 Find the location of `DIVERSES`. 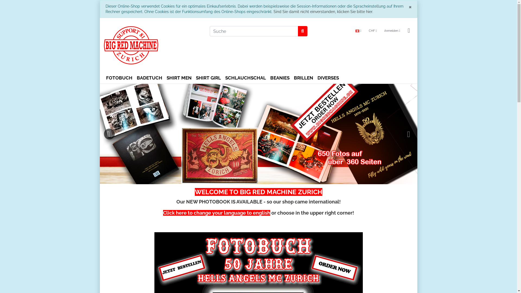

DIVERSES is located at coordinates (328, 78).